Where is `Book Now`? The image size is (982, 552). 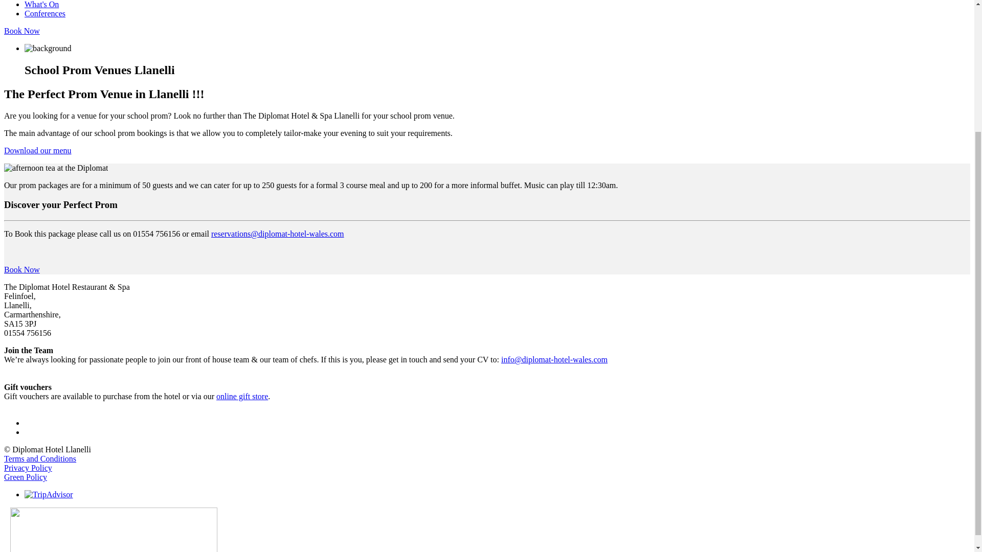
Book Now is located at coordinates (21, 269).